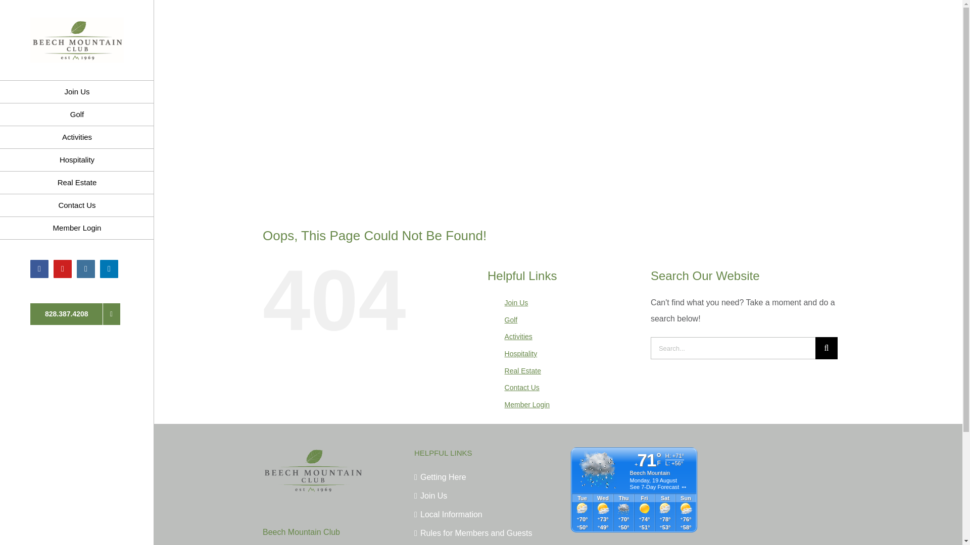 The image size is (970, 545). Describe the element at coordinates (77, 92) in the screenshot. I see `Join Us` at that location.